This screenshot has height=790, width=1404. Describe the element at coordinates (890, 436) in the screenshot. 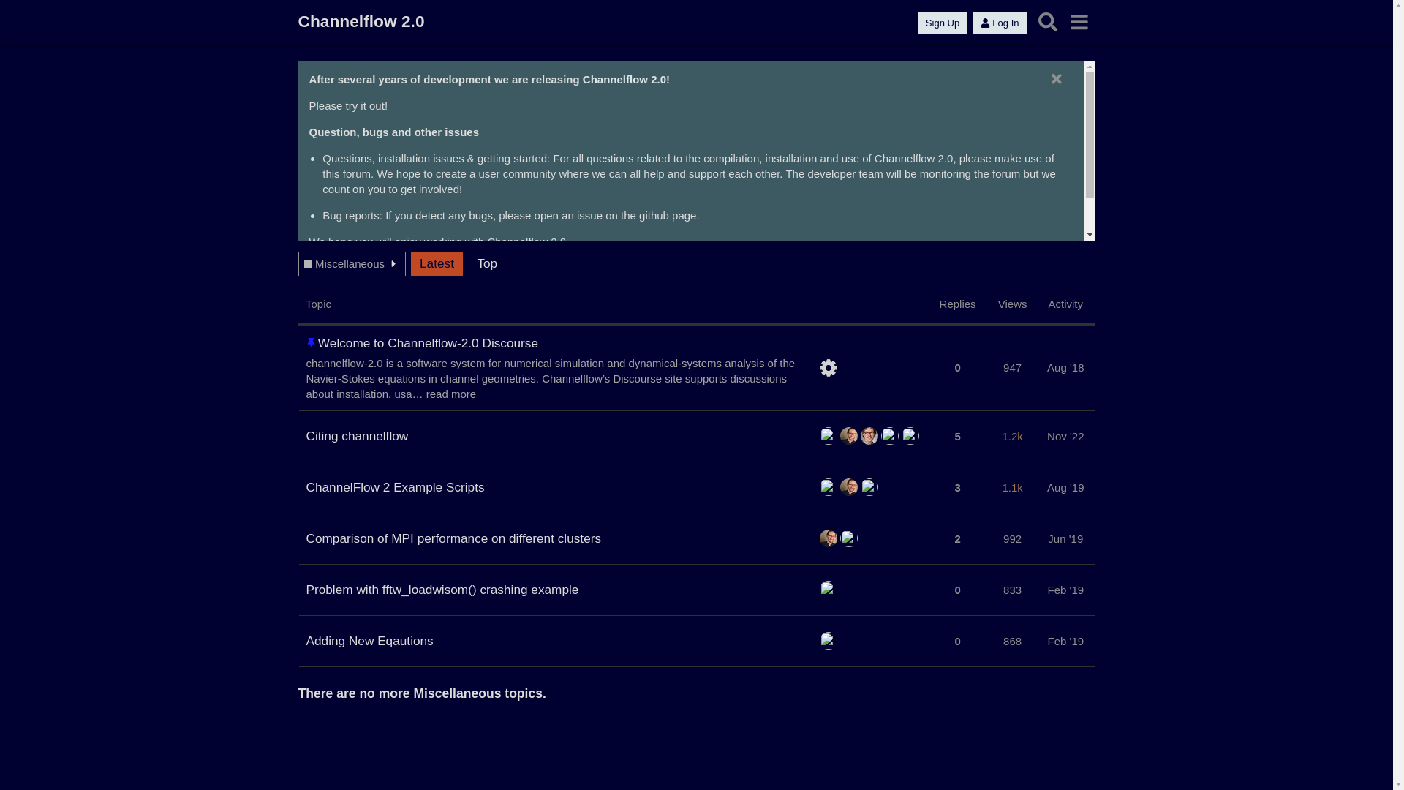

I see `Robin - Frequent Poster` at that location.